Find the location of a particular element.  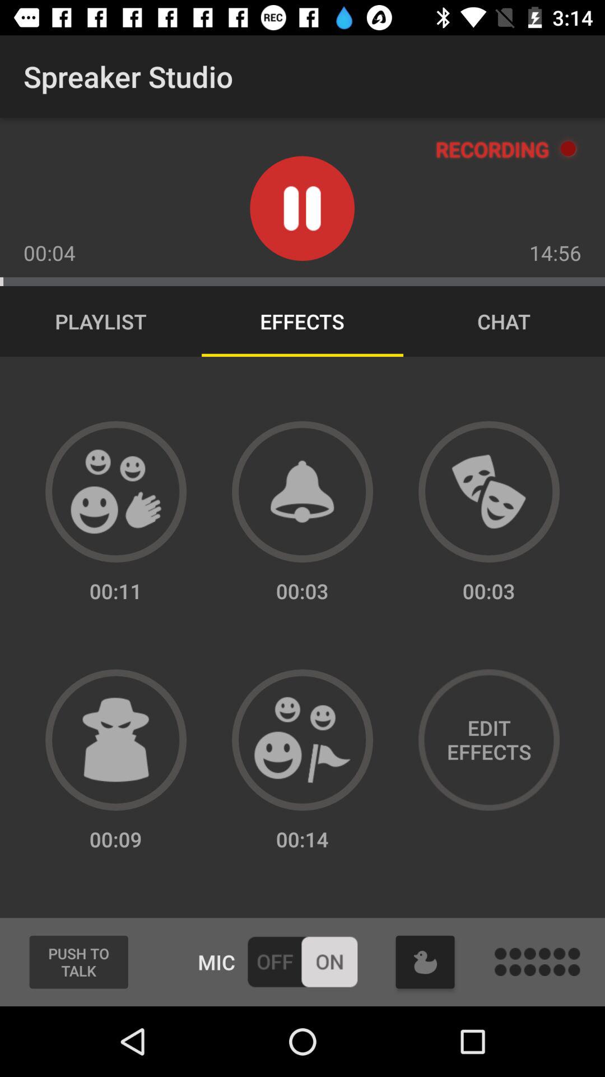

turn on edit effects icon is located at coordinates (488, 740).